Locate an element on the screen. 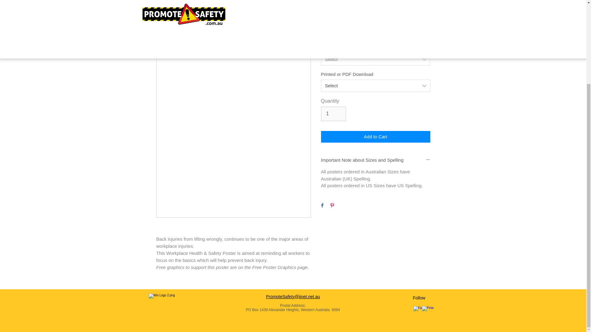  Important Note about Sizes and Spelling is located at coordinates (376, 160).